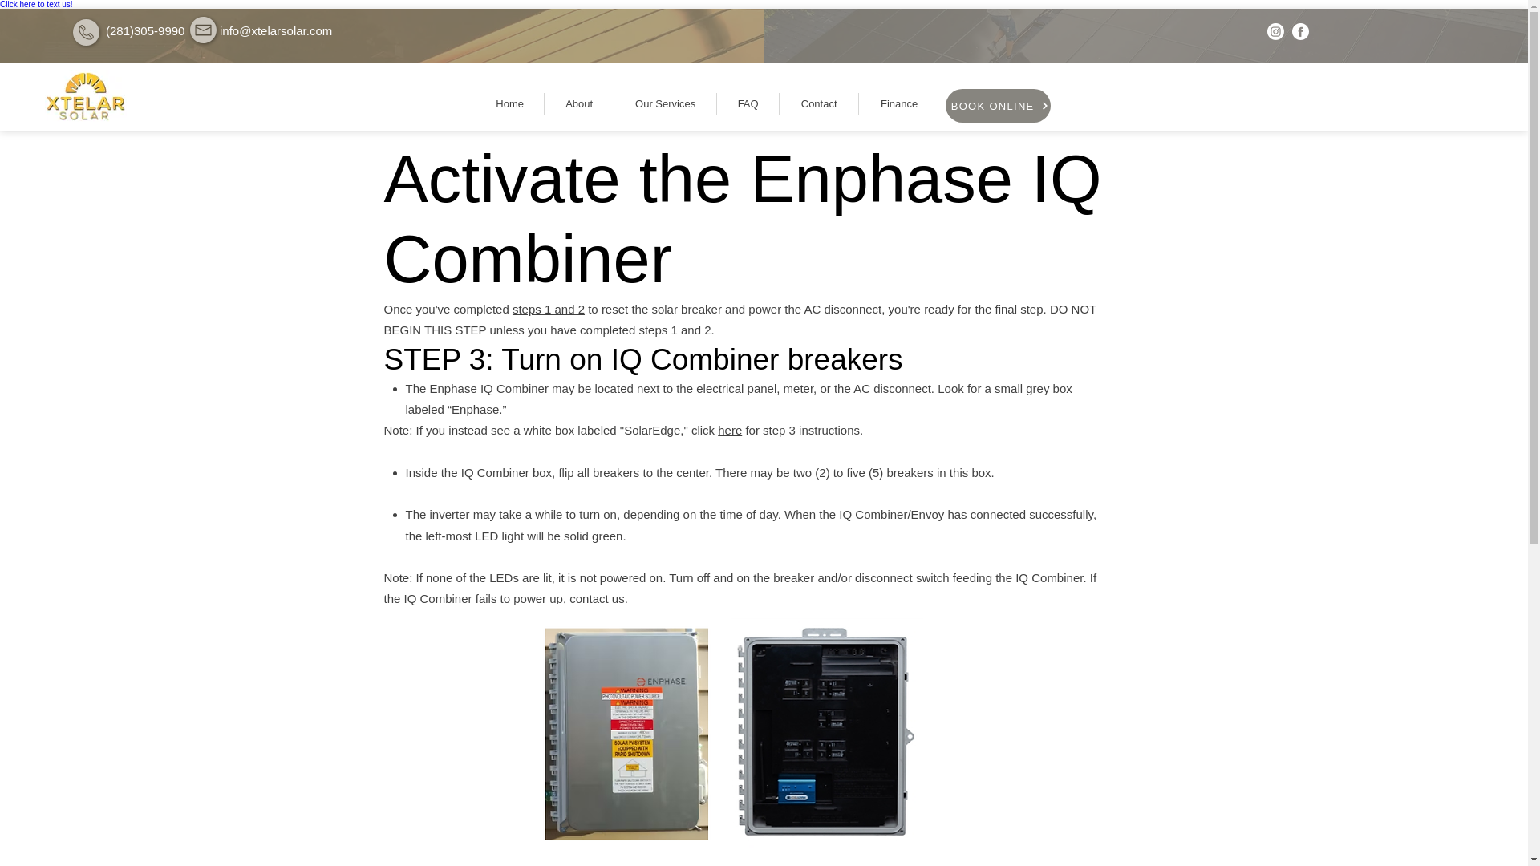  Describe the element at coordinates (818, 103) in the screenshot. I see `Contact` at that location.